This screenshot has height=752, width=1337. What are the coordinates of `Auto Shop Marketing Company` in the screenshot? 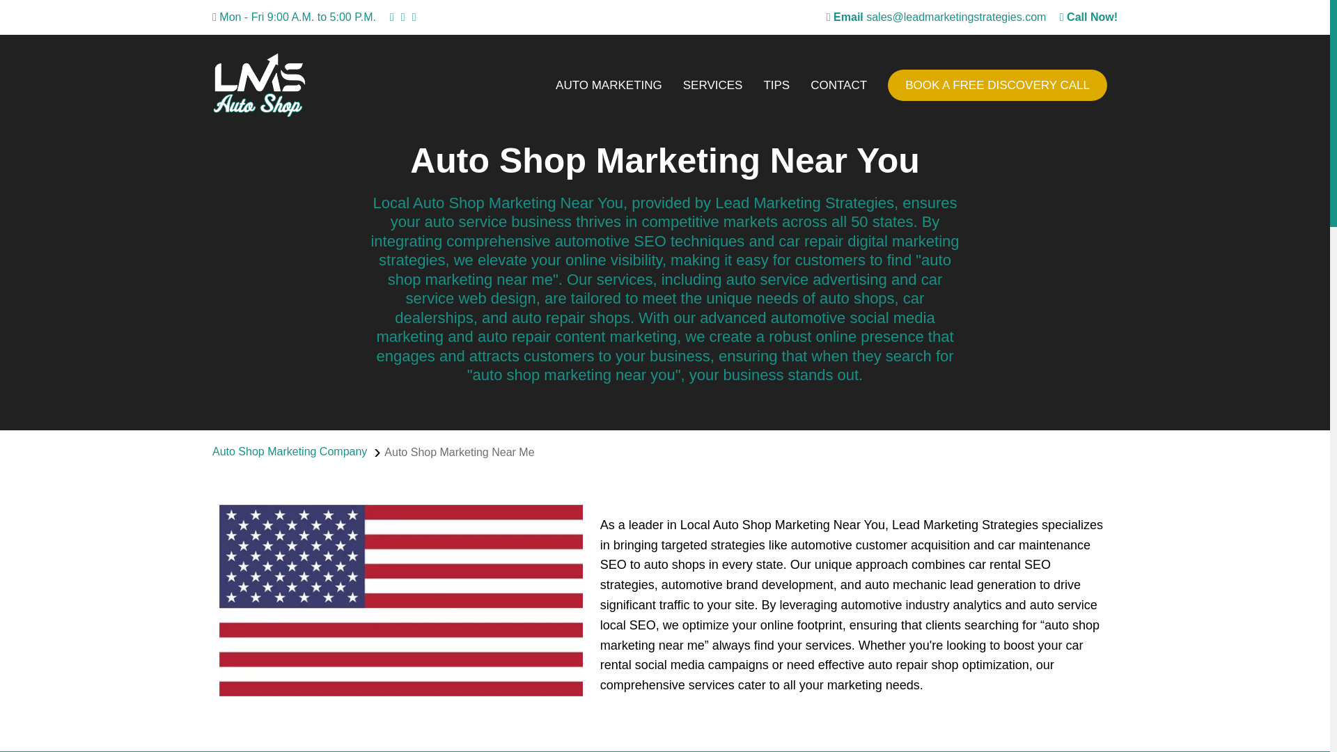 It's located at (290, 451).